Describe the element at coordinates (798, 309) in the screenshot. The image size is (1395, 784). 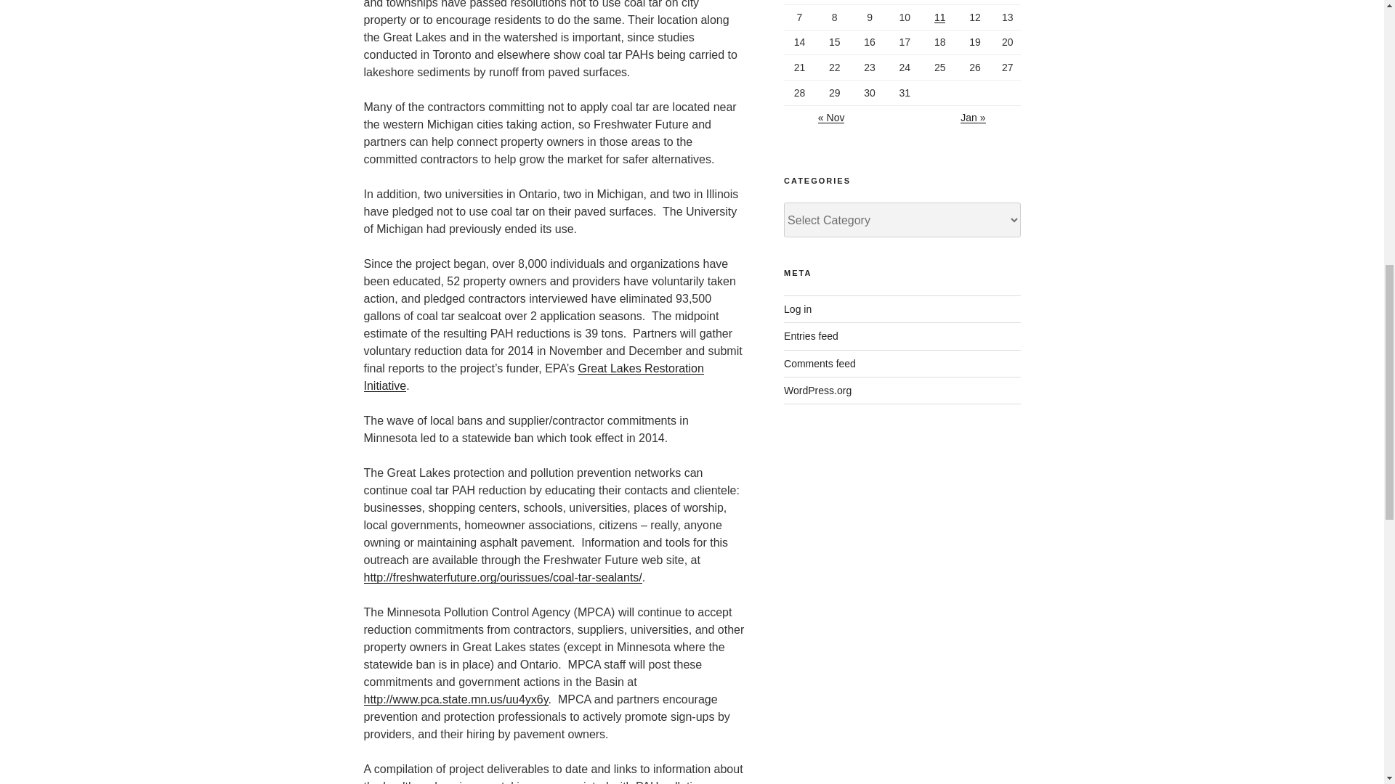
I see `Log in` at that location.